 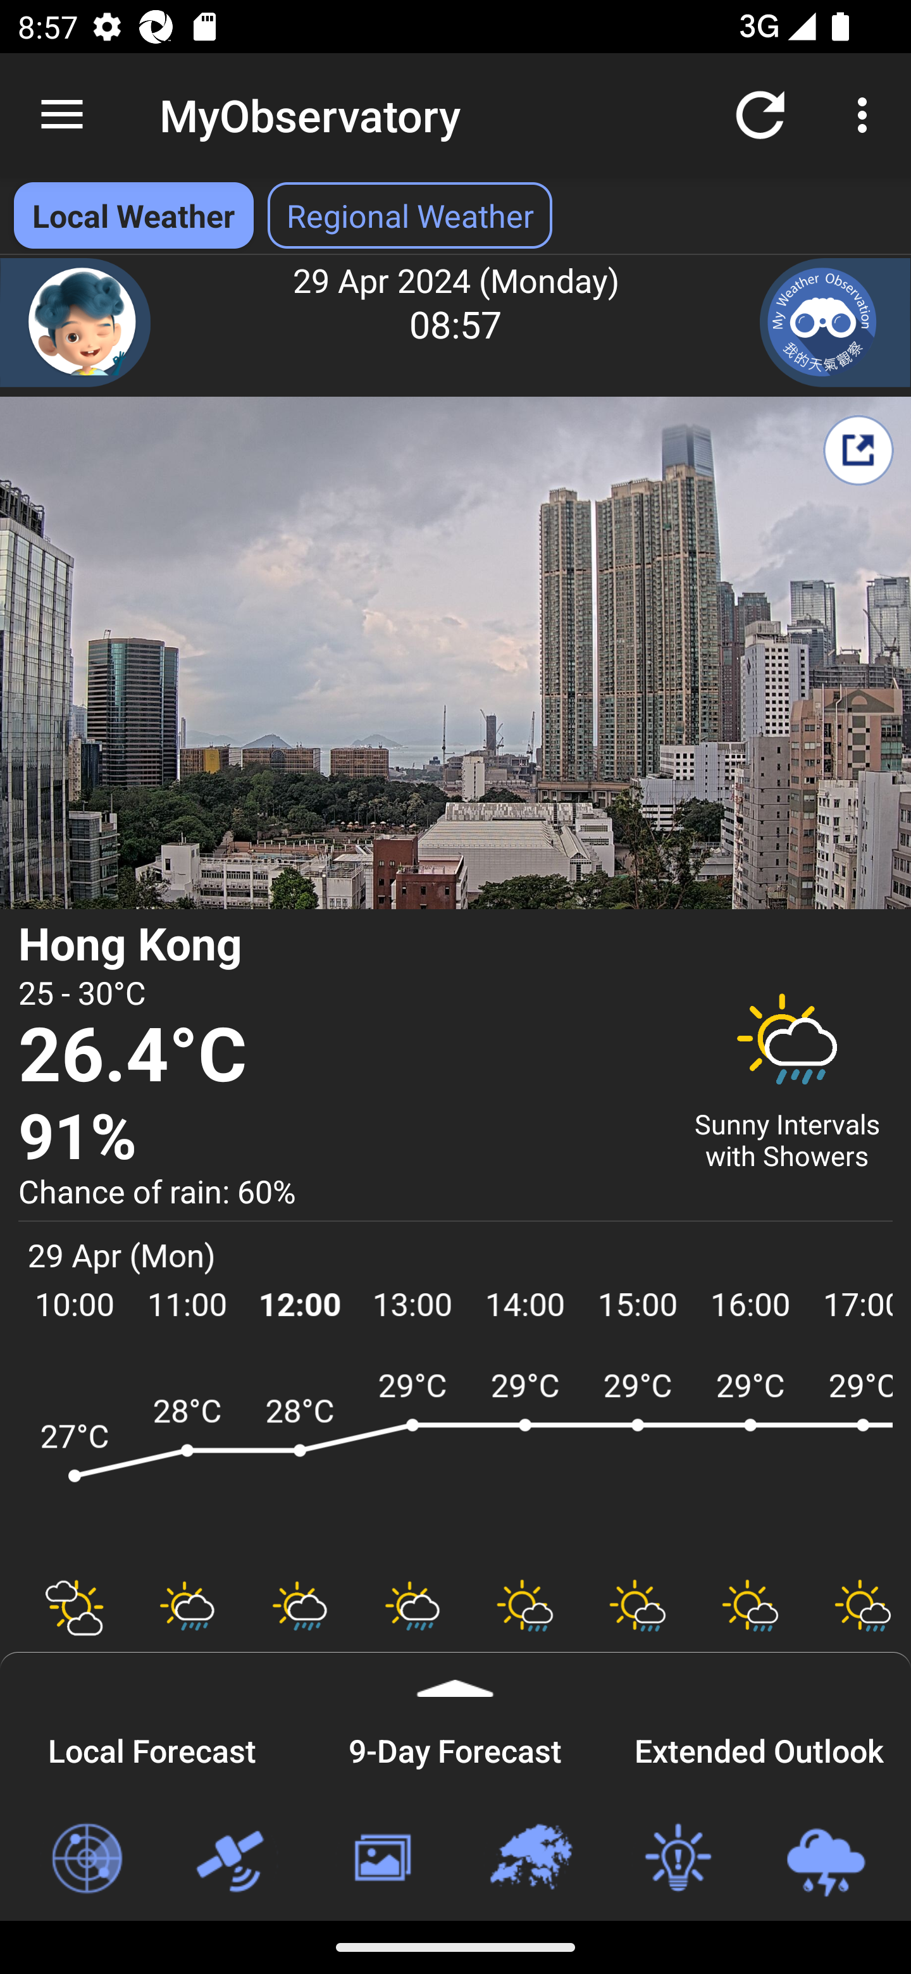 What do you see at coordinates (825, 1859) in the screenshot?
I see `Loc-based Rain & Lightning Forecast` at bounding box center [825, 1859].